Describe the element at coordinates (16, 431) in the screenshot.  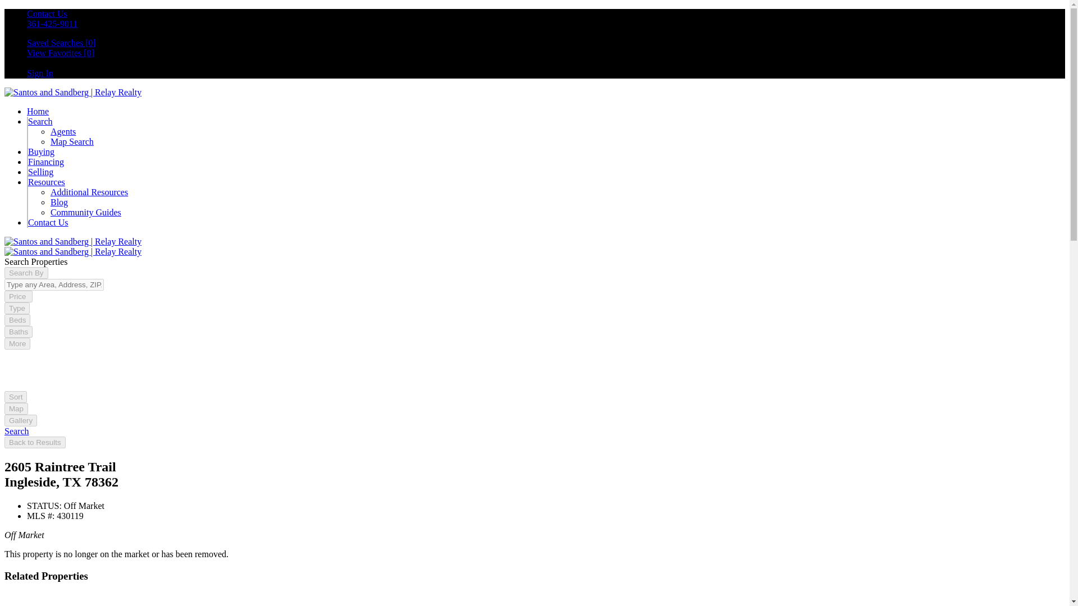
I see `Search` at that location.